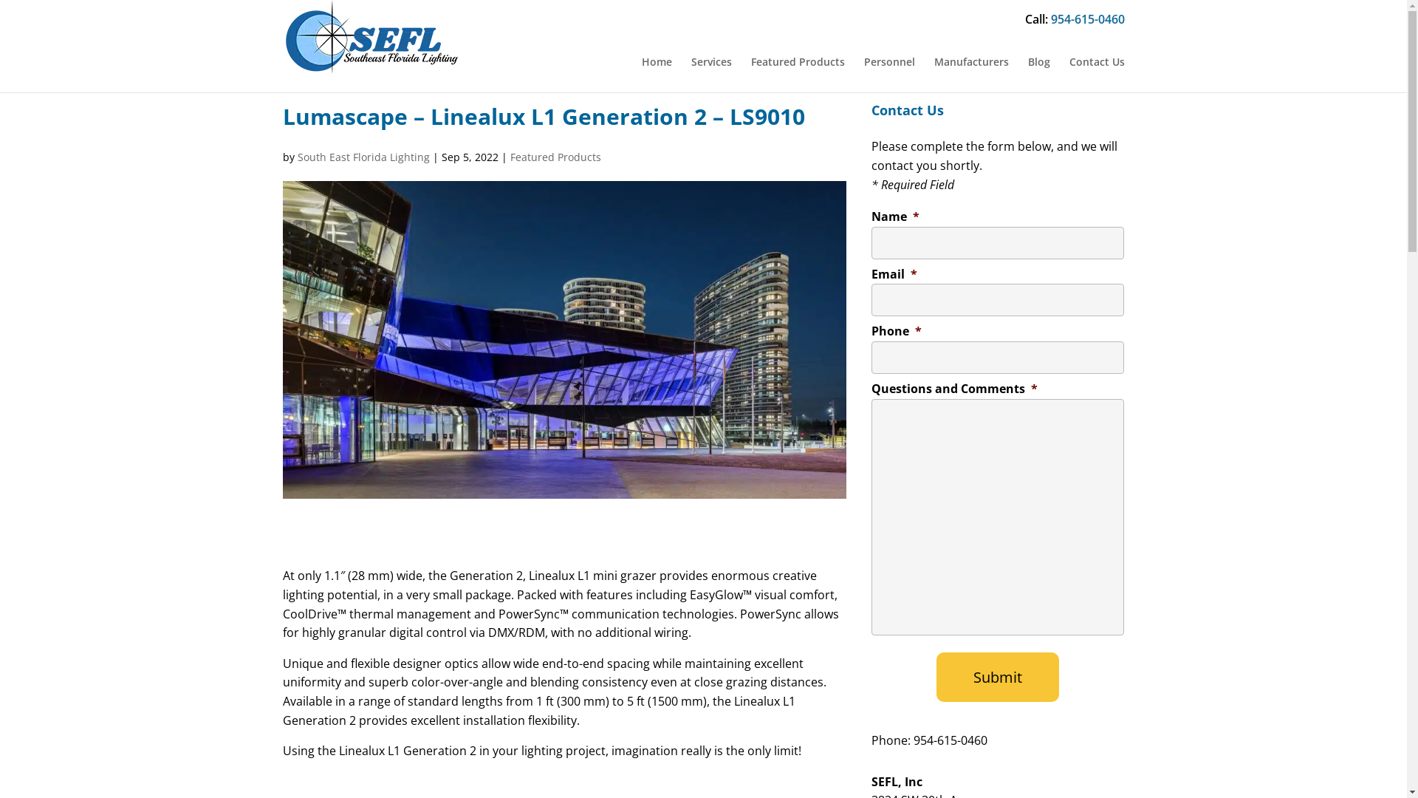 The image size is (1418, 798). What do you see at coordinates (998, 677) in the screenshot?
I see `Submit` at bounding box center [998, 677].